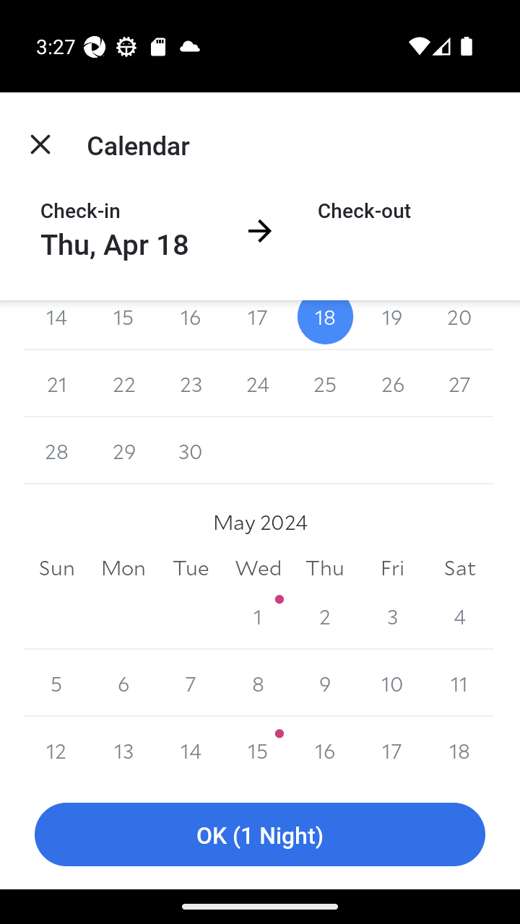 This screenshot has height=924, width=520. I want to click on Thu, so click(325, 567).